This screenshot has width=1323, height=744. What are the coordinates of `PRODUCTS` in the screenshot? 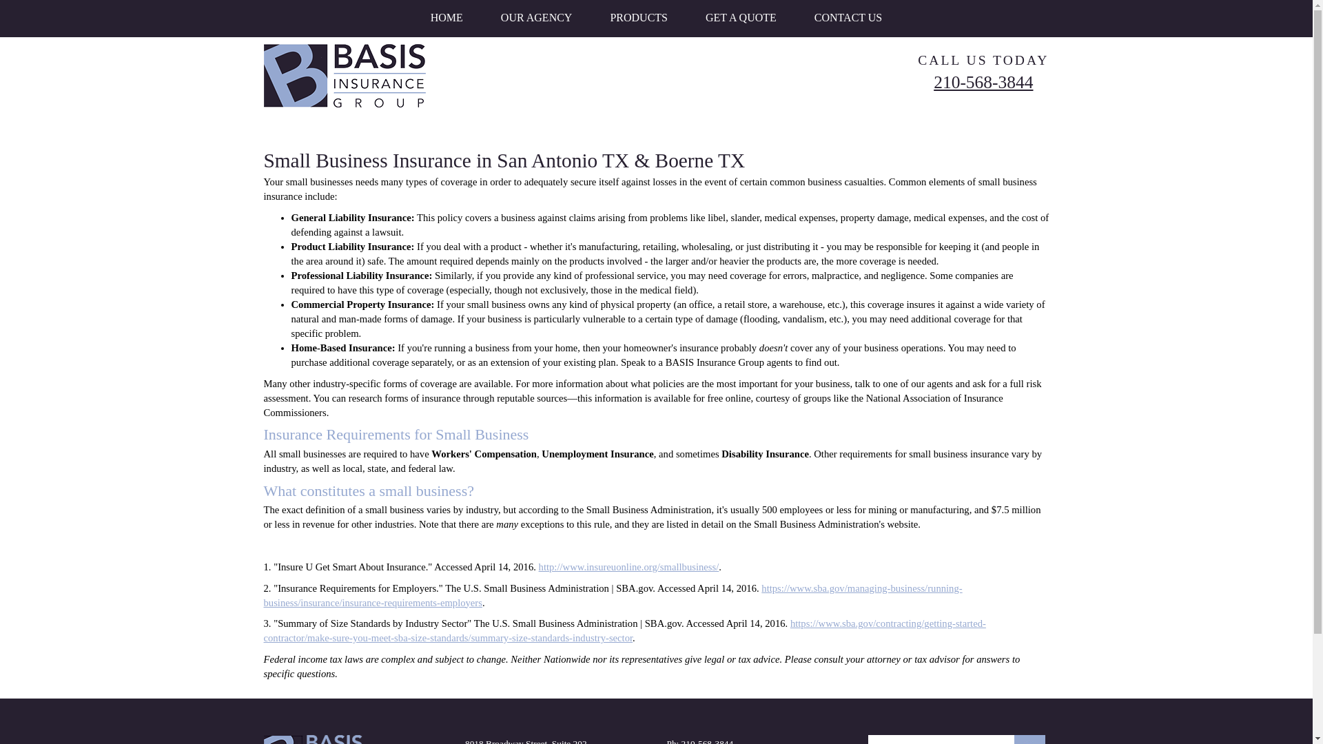 It's located at (639, 17).